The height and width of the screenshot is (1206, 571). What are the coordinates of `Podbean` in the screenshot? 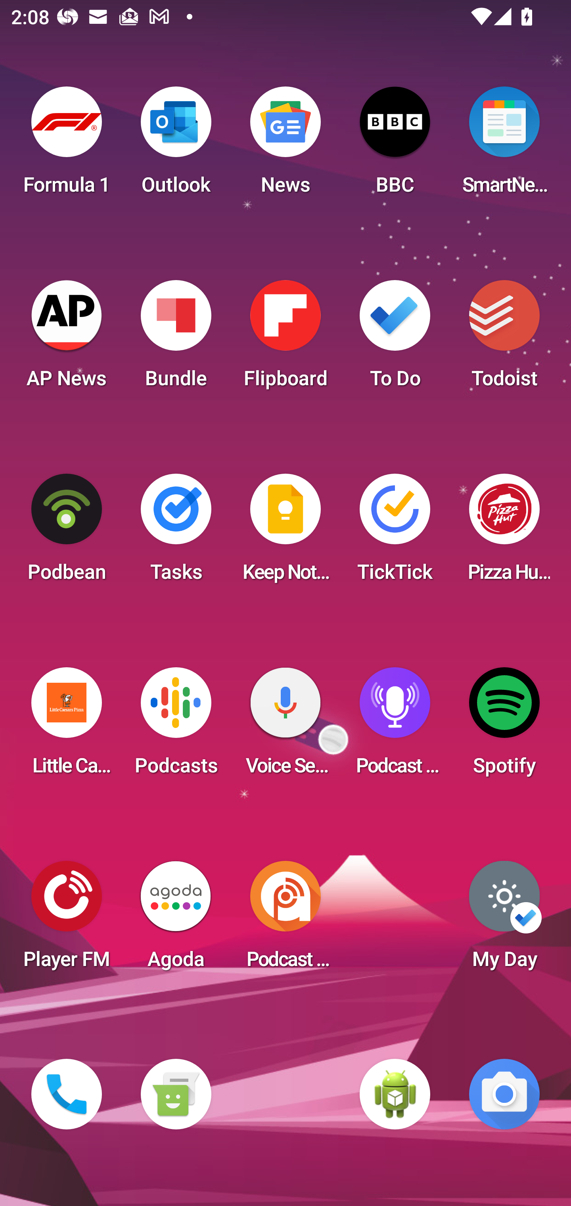 It's located at (67, 532).